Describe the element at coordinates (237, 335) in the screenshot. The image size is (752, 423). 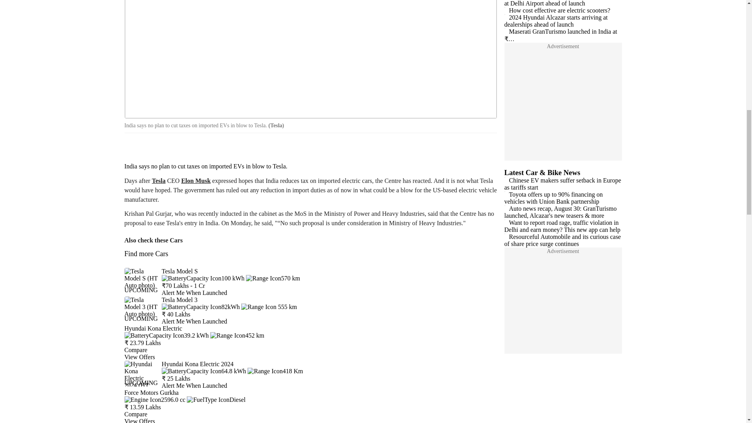
I see `Range` at that location.